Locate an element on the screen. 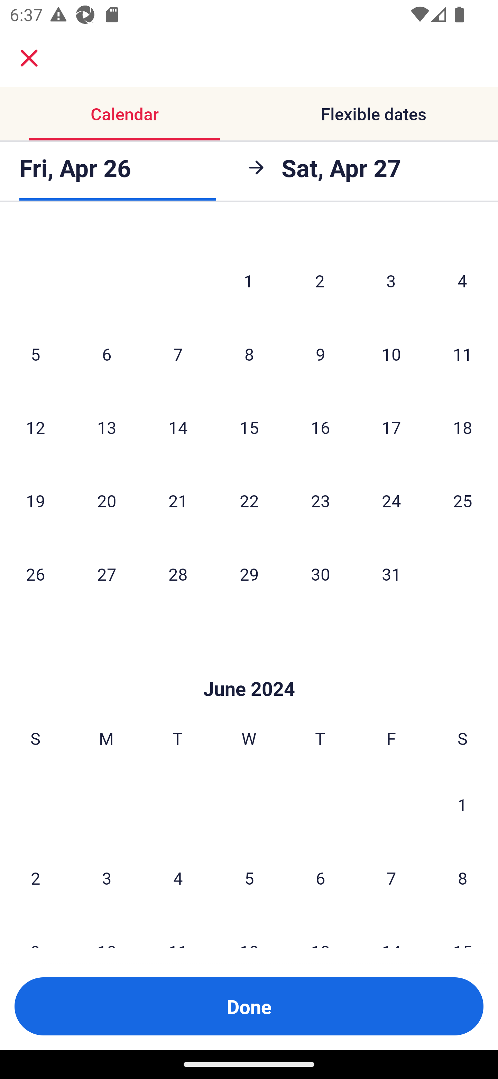  9 Thursday, May 9, 2024 is located at coordinates (320, 354).